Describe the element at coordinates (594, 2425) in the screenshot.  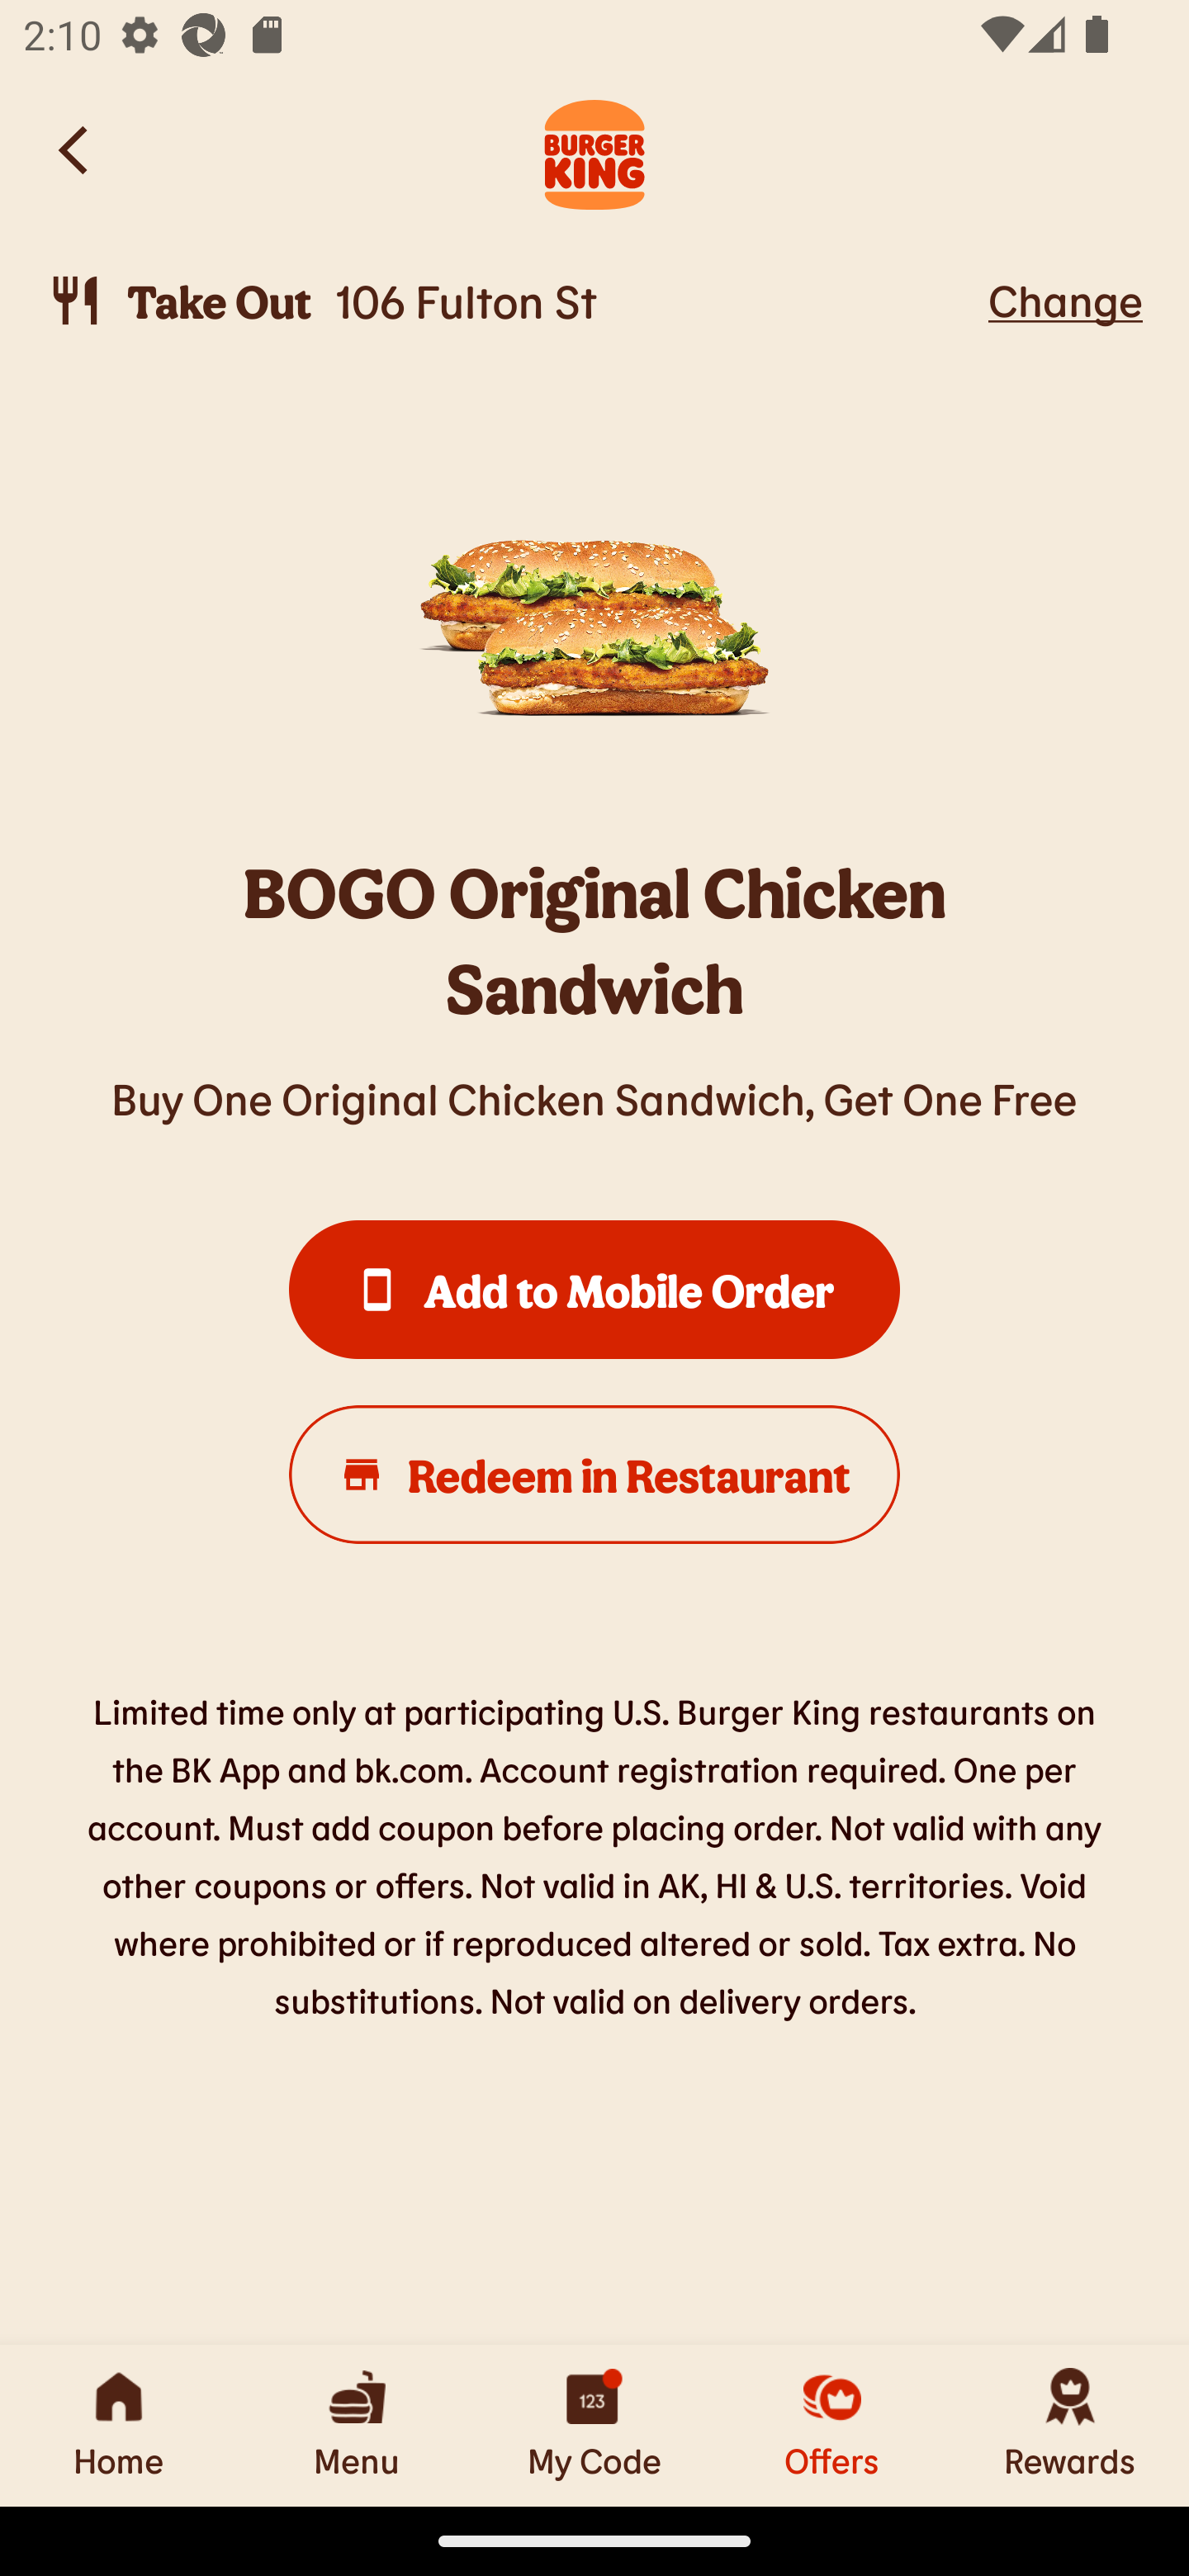
I see `My Code` at that location.